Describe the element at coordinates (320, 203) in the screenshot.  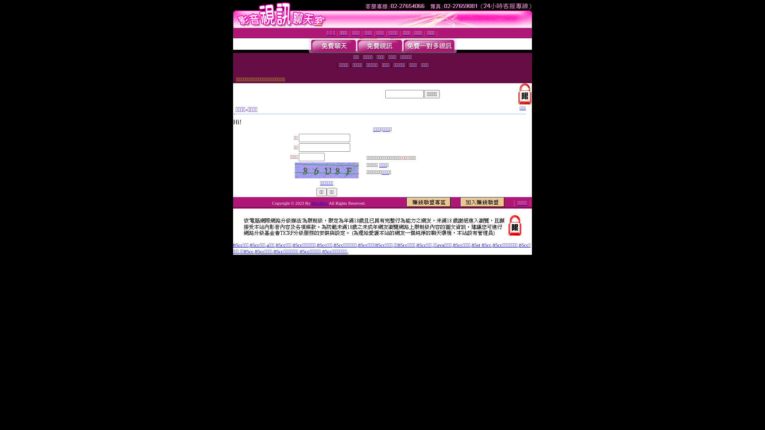
I see `85cc85cc` at that location.